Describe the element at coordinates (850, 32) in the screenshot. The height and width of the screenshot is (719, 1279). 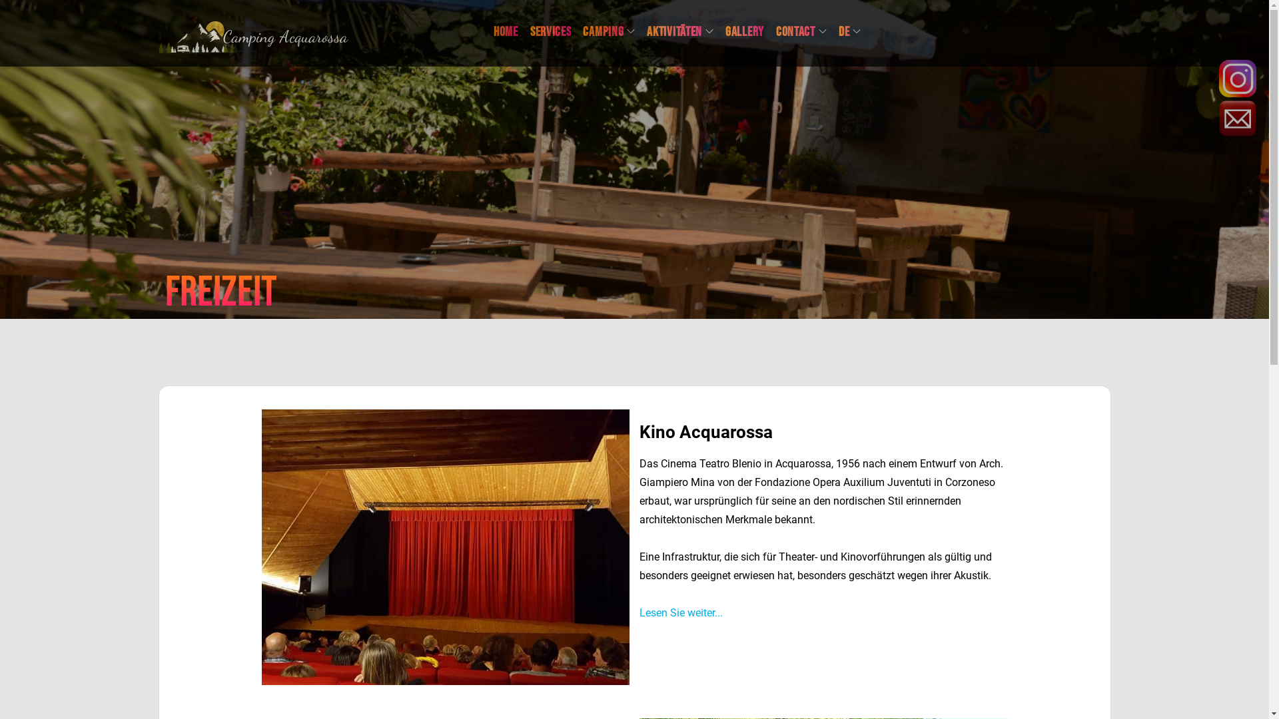
I see `DE` at that location.